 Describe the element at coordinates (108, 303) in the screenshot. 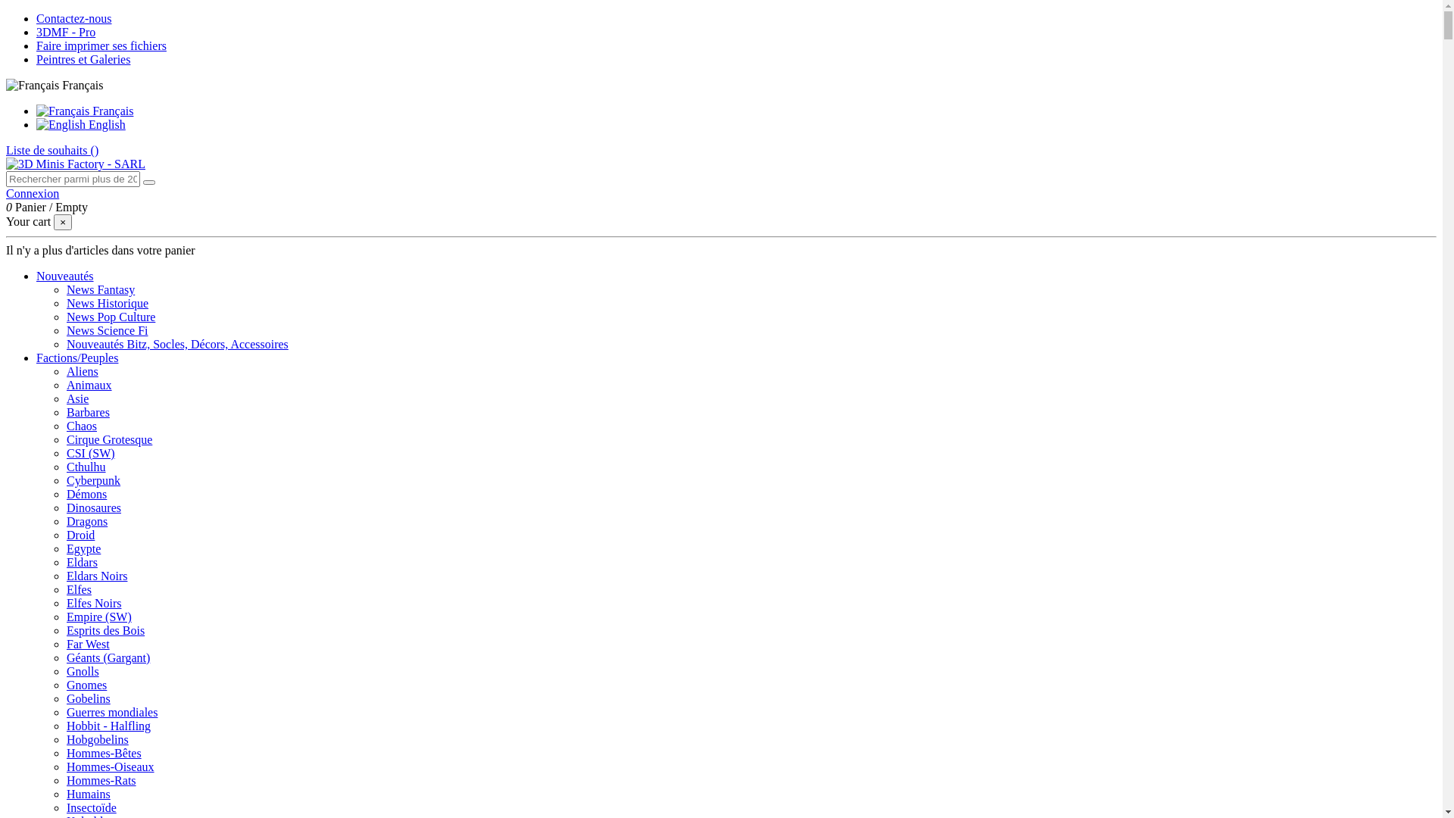

I see `News Historique` at that location.